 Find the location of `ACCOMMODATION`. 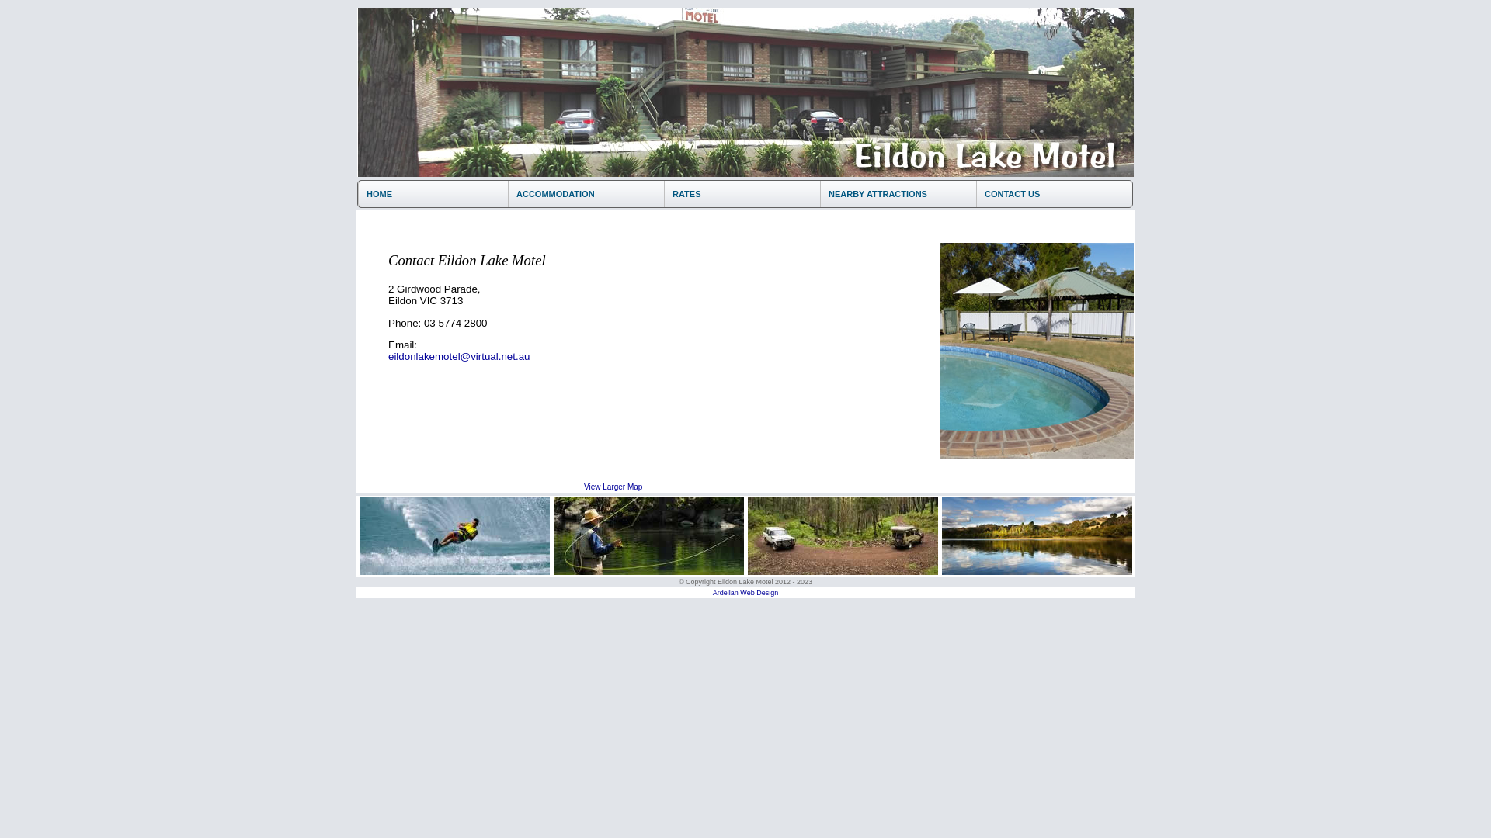

ACCOMMODATION is located at coordinates (586, 194).